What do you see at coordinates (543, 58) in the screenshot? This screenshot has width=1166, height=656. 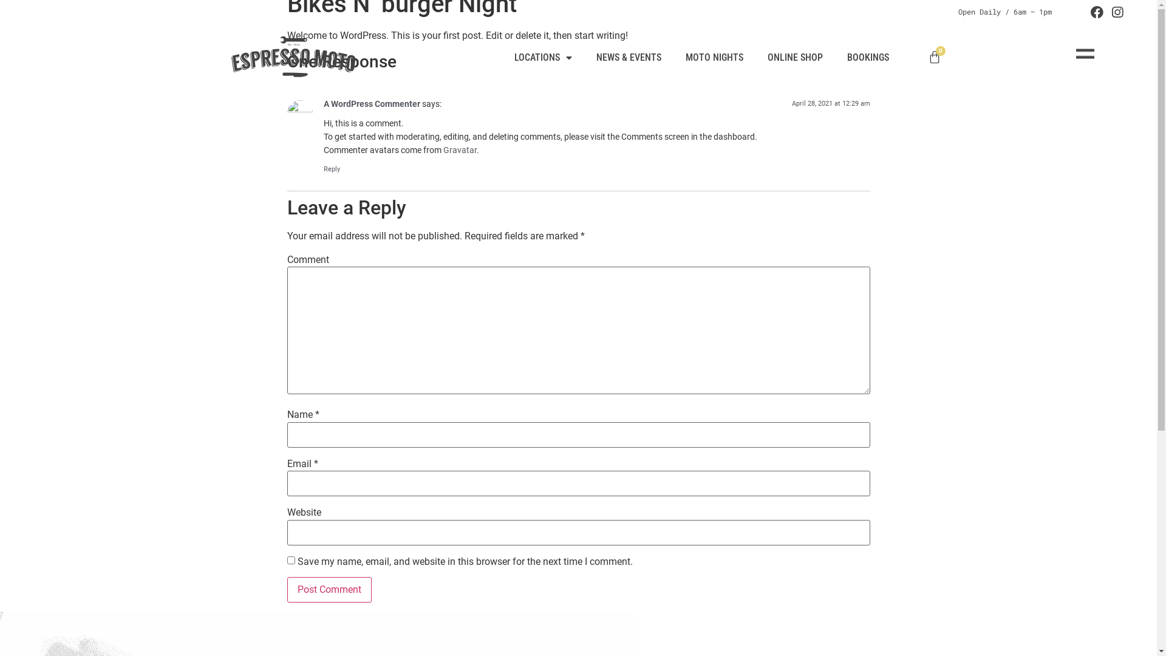 I see `LOCATIONS` at bounding box center [543, 58].